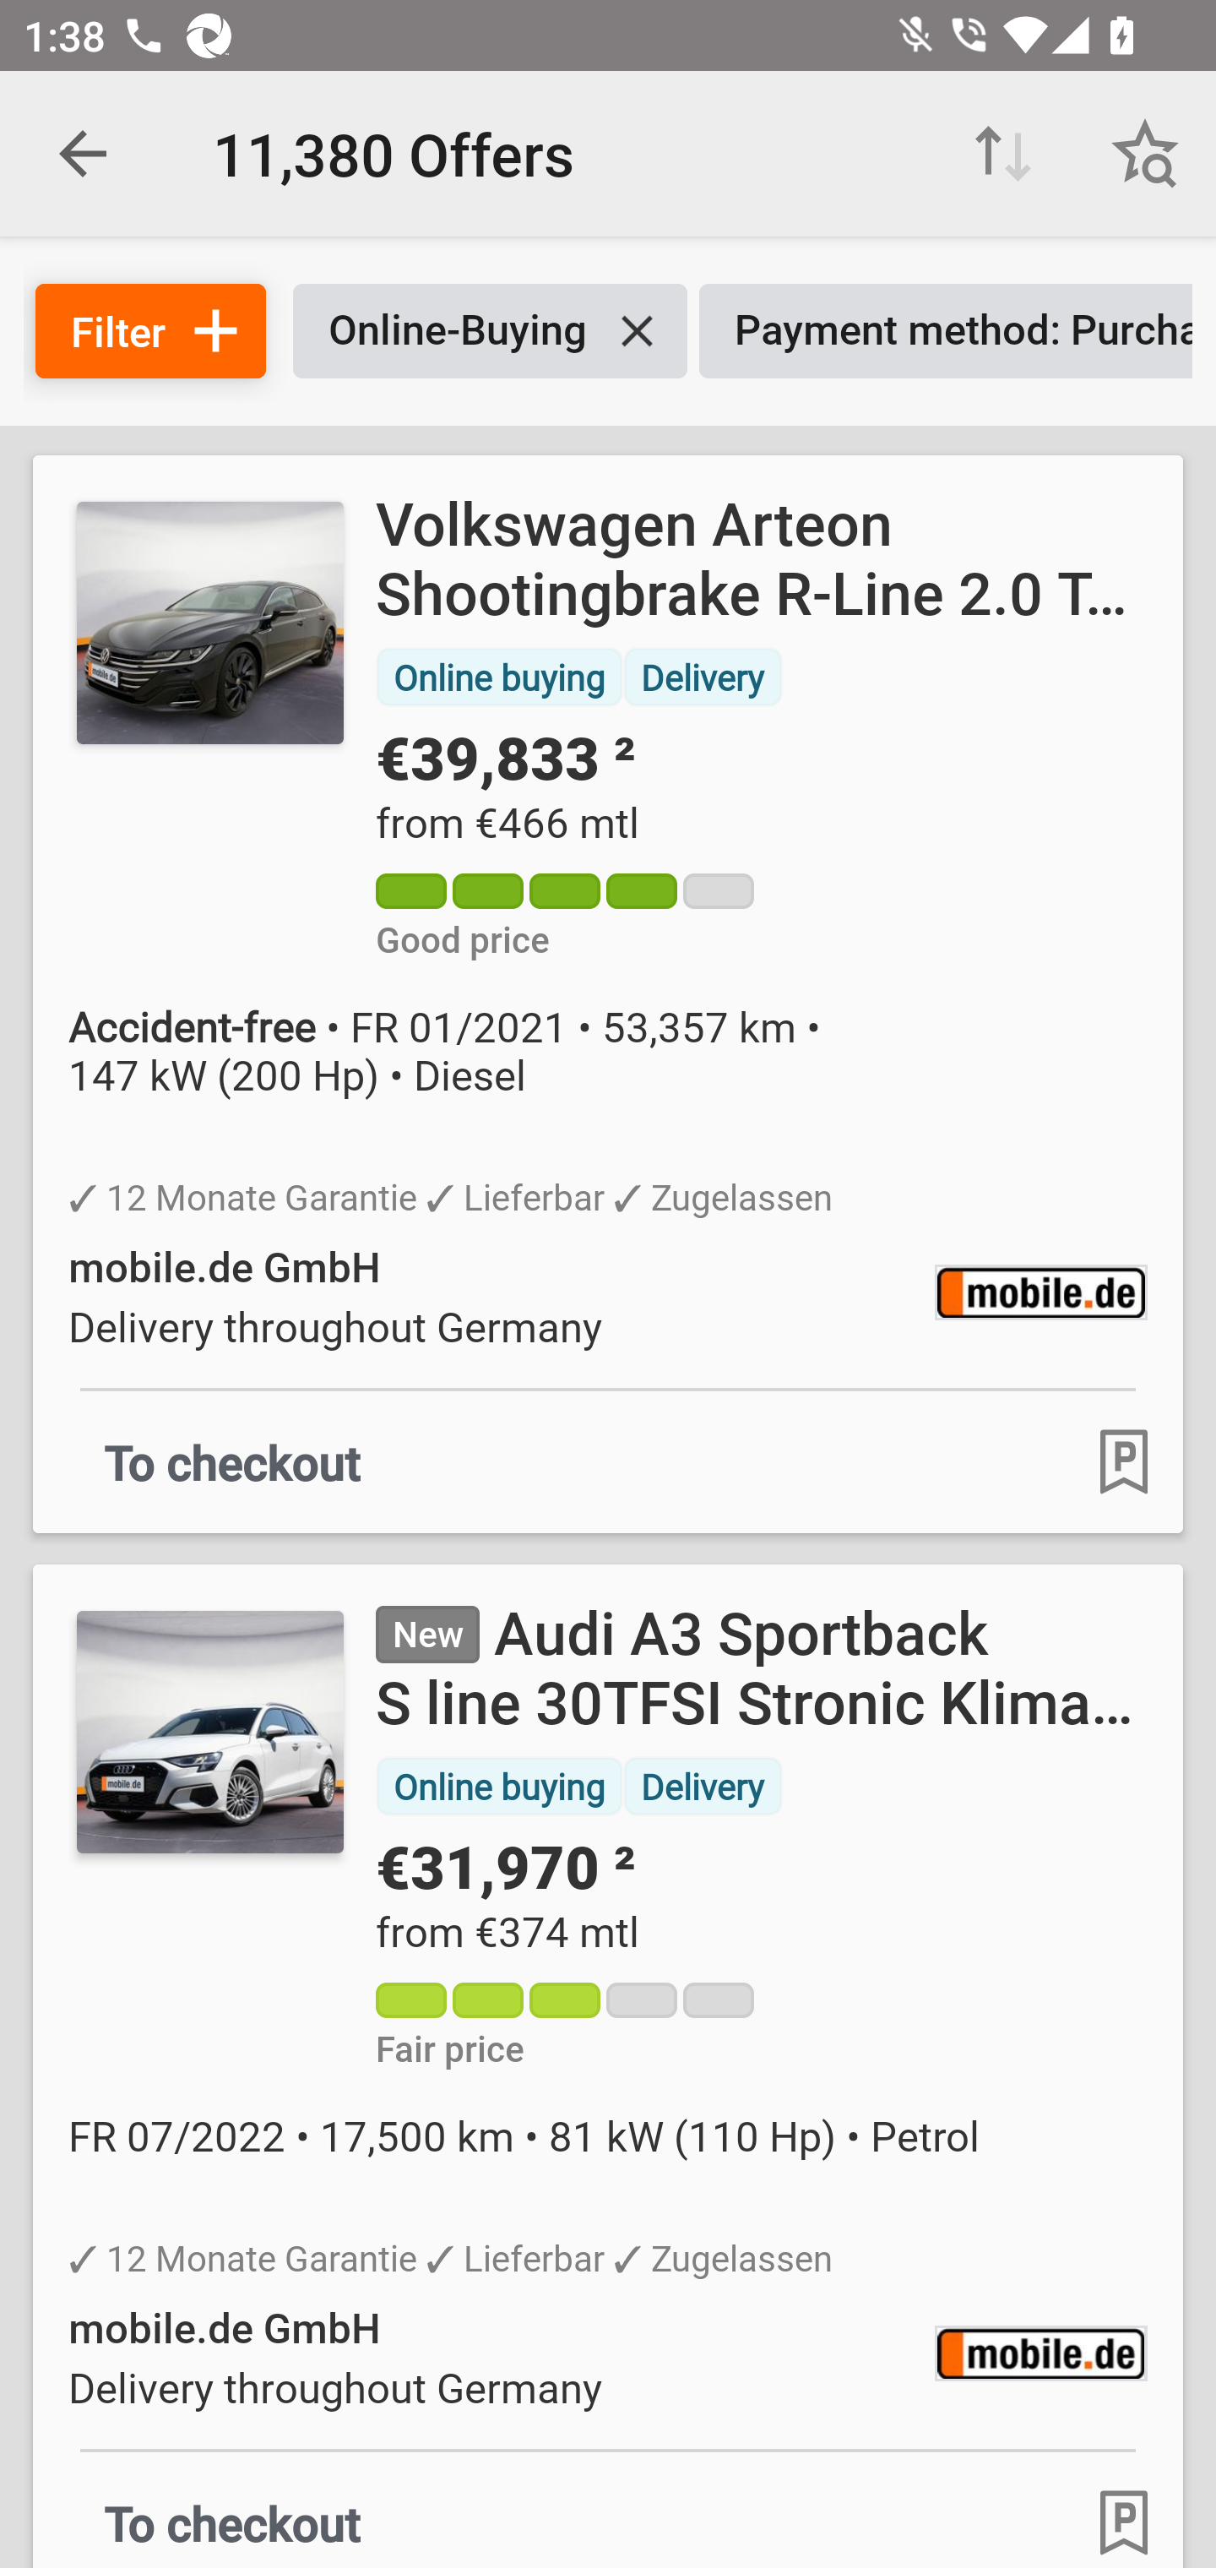  I want to click on To checkout, so click(233, 1461).